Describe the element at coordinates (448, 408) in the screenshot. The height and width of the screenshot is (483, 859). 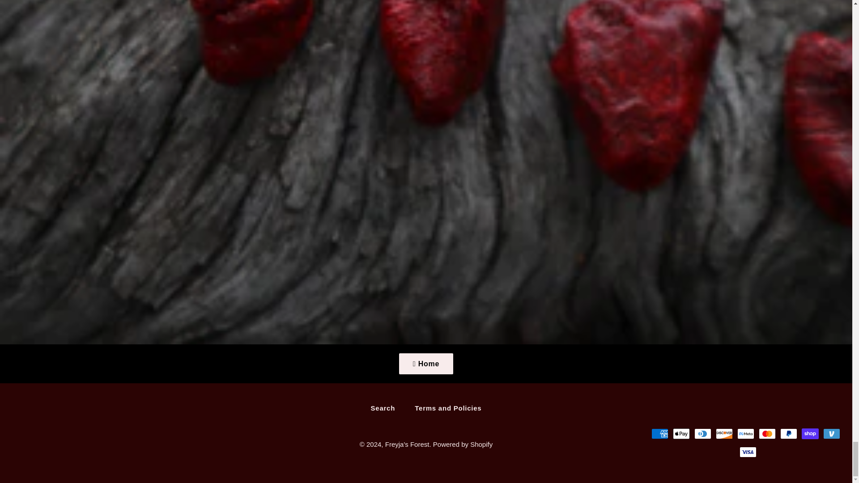
I see `Terms and Policies` at that location.